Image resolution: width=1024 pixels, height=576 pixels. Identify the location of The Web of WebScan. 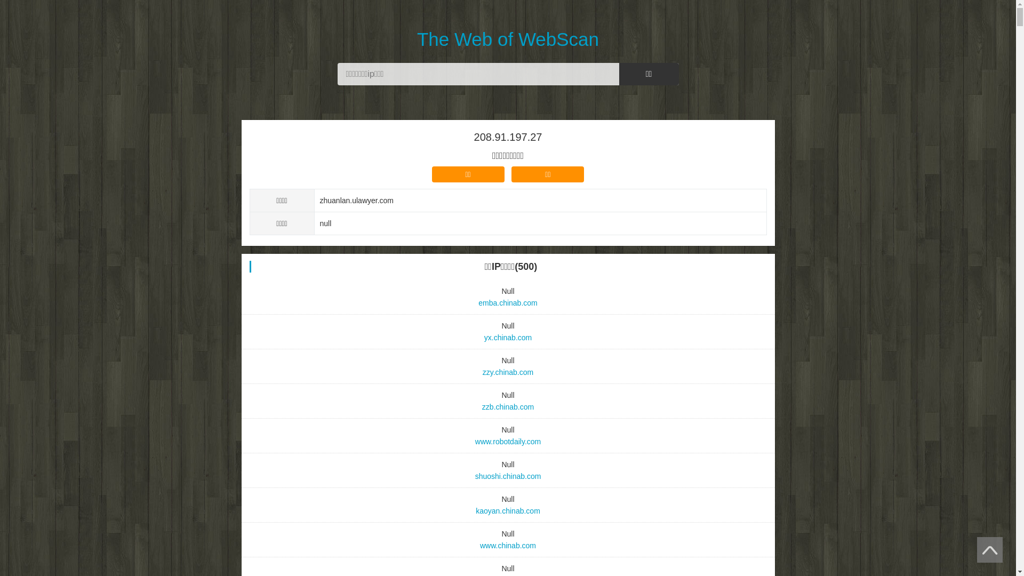
(508, 26).